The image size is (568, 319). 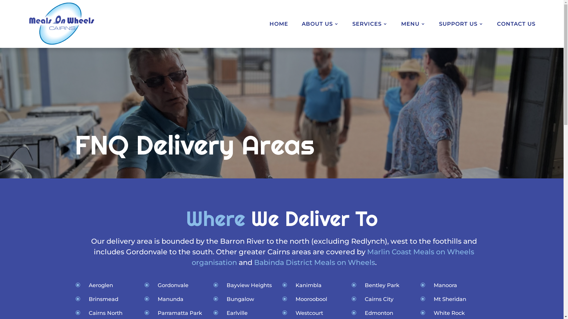 I want to click on Marlin Coast Meals on Wheels organisation, so click(x=333, y=257).